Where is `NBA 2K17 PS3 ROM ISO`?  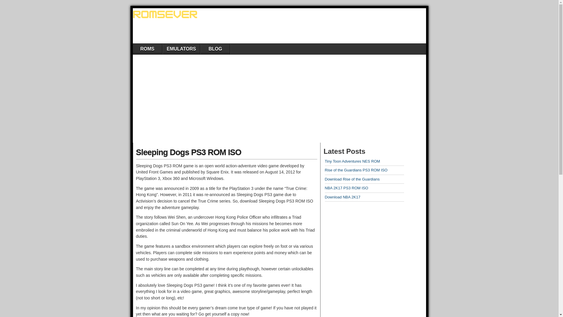
NBA 2K17 PS3 ROM ISO is located at coordinates (346, 188).